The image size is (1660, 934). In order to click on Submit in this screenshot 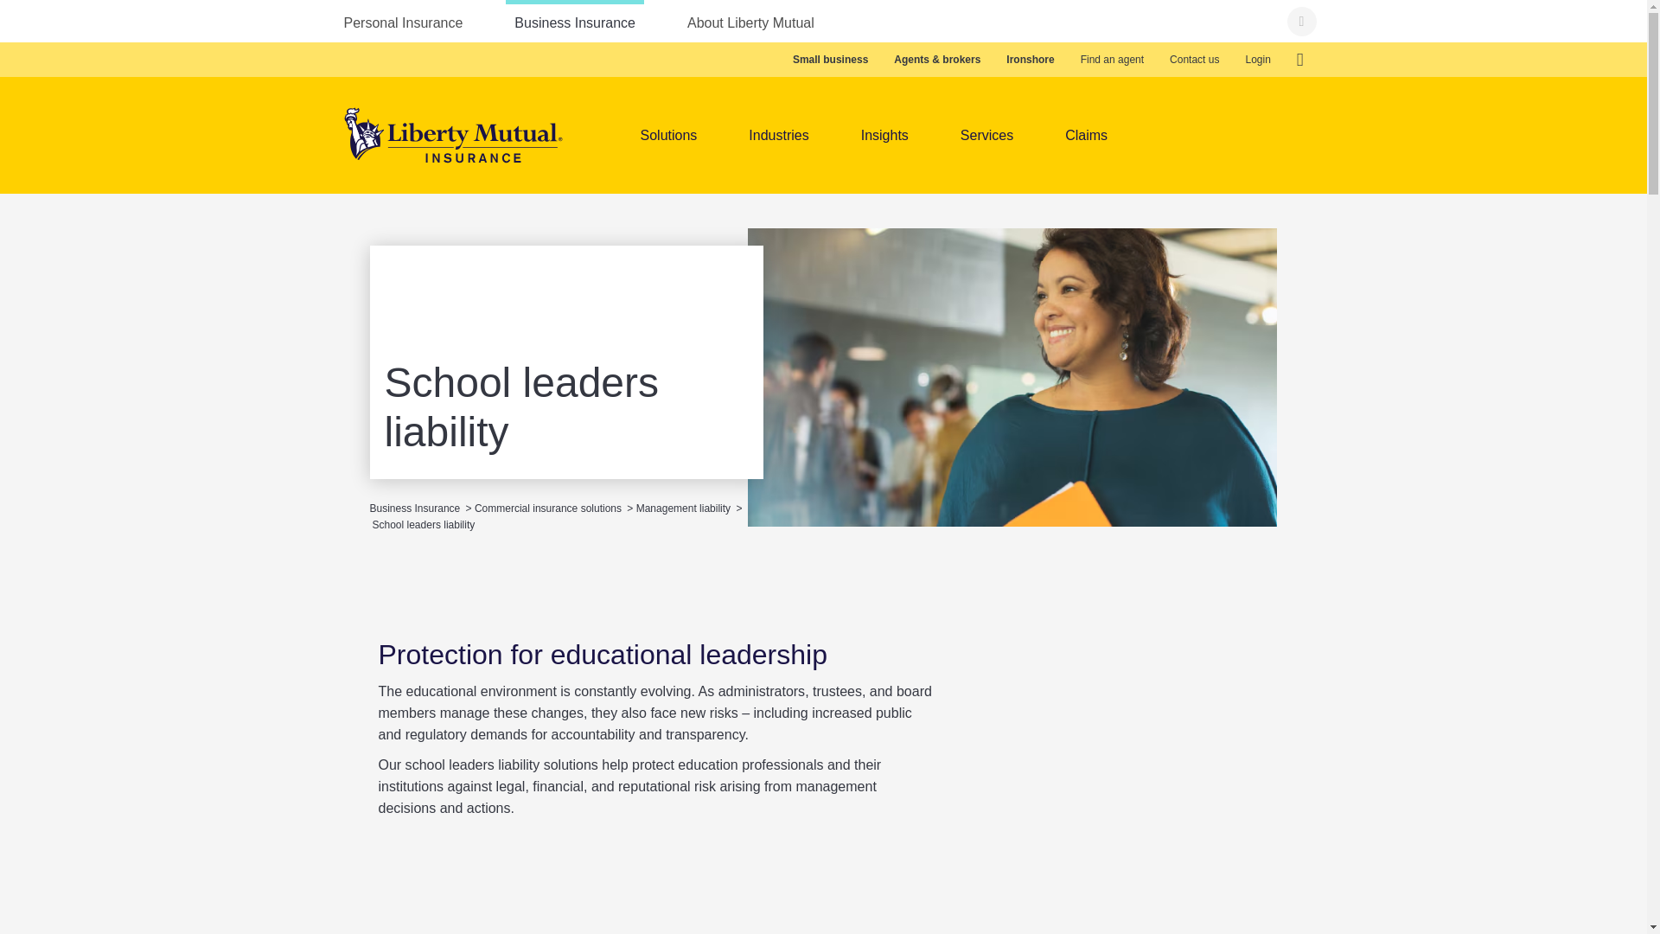, I will do `click(1301, 21)`.